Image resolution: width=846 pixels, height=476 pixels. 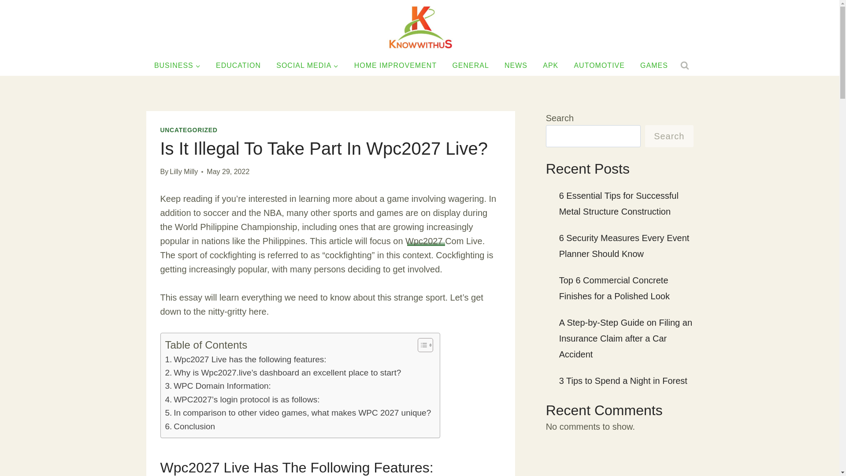 I want to click on Wpc2027 Live has the following features:, so click(x=245, y=360).